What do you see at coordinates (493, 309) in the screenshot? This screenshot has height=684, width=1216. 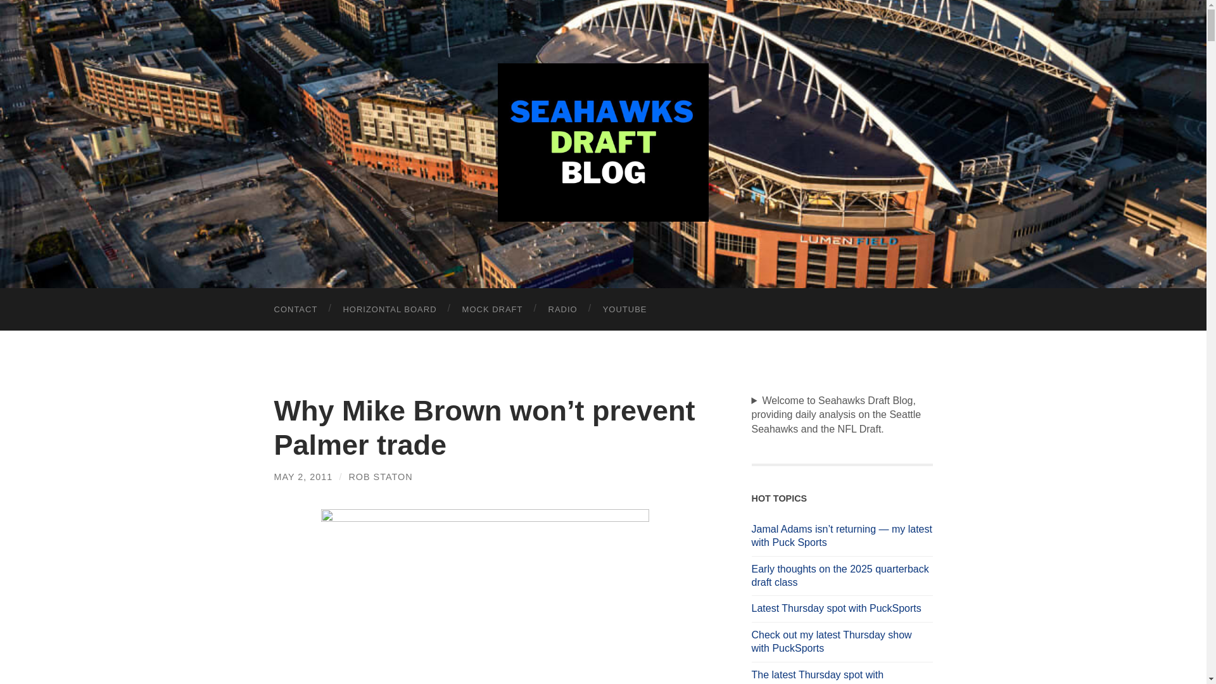 I see `MOCK DRAFT` at bounding box center [493, 309].